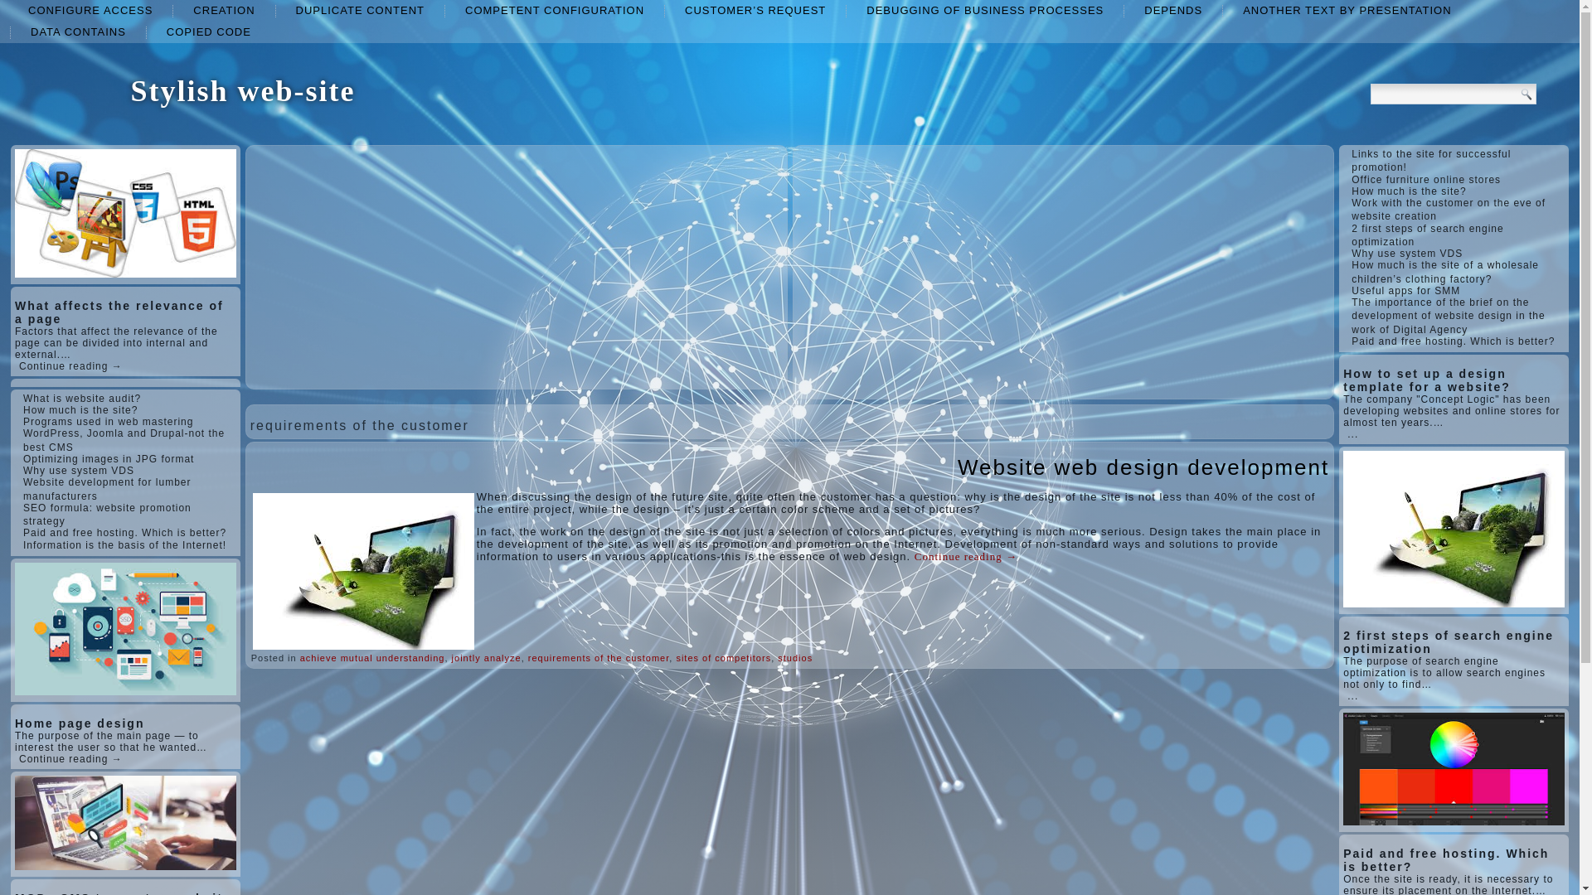 The image size is (1592, 895). Describe the element at coordinates (1347, 10) in the screenshot. I see `another text by presentation` at that location.